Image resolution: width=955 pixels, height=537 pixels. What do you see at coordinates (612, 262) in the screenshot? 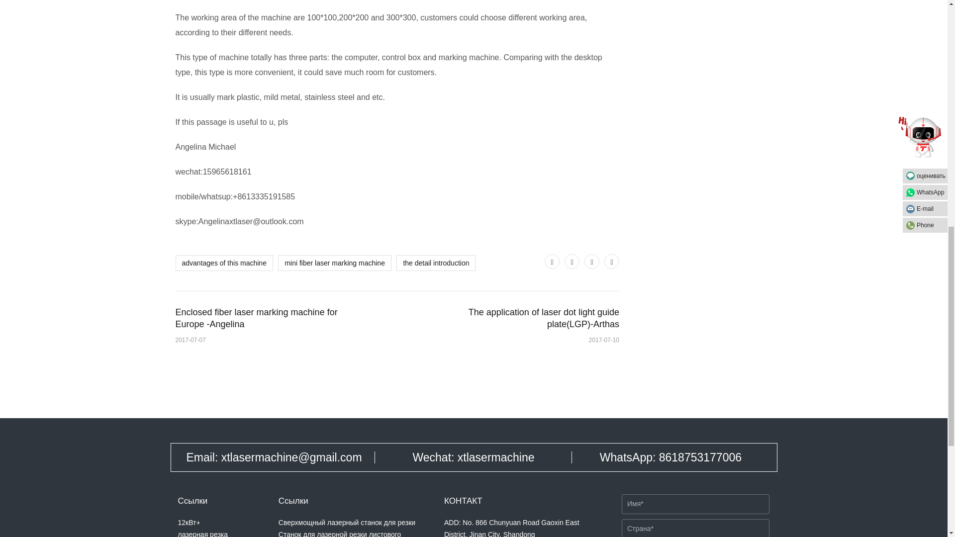
I see `LinkedIn` at bounding box center [612, 262].